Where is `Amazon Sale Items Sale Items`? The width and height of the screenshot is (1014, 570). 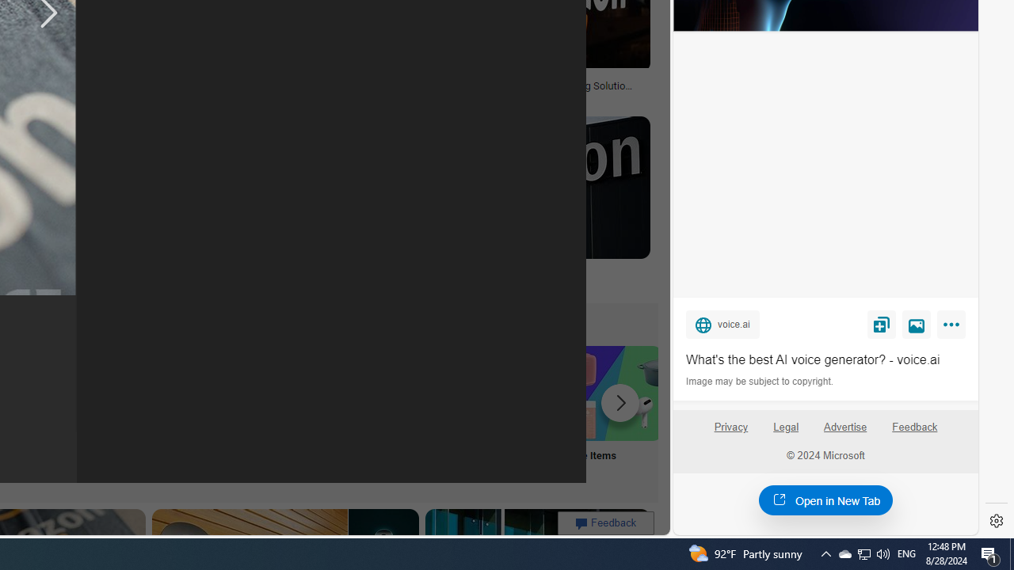 Amazon Sale Items Sale Items is located at coordinates (614, 413).